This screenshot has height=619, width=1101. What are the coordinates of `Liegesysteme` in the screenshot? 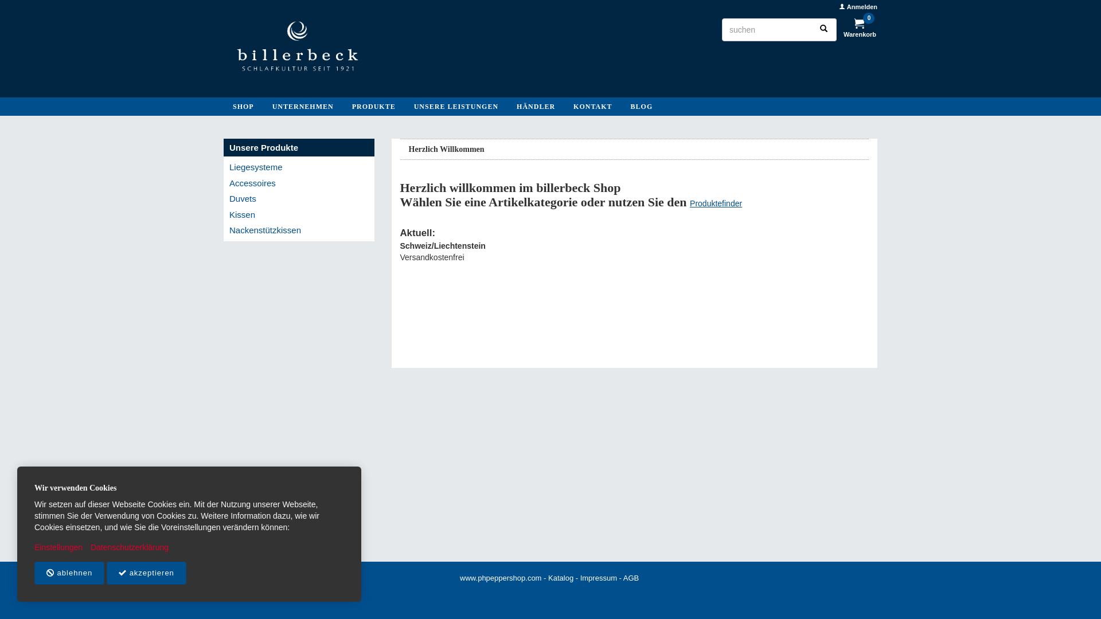 It's located at (299, 167).